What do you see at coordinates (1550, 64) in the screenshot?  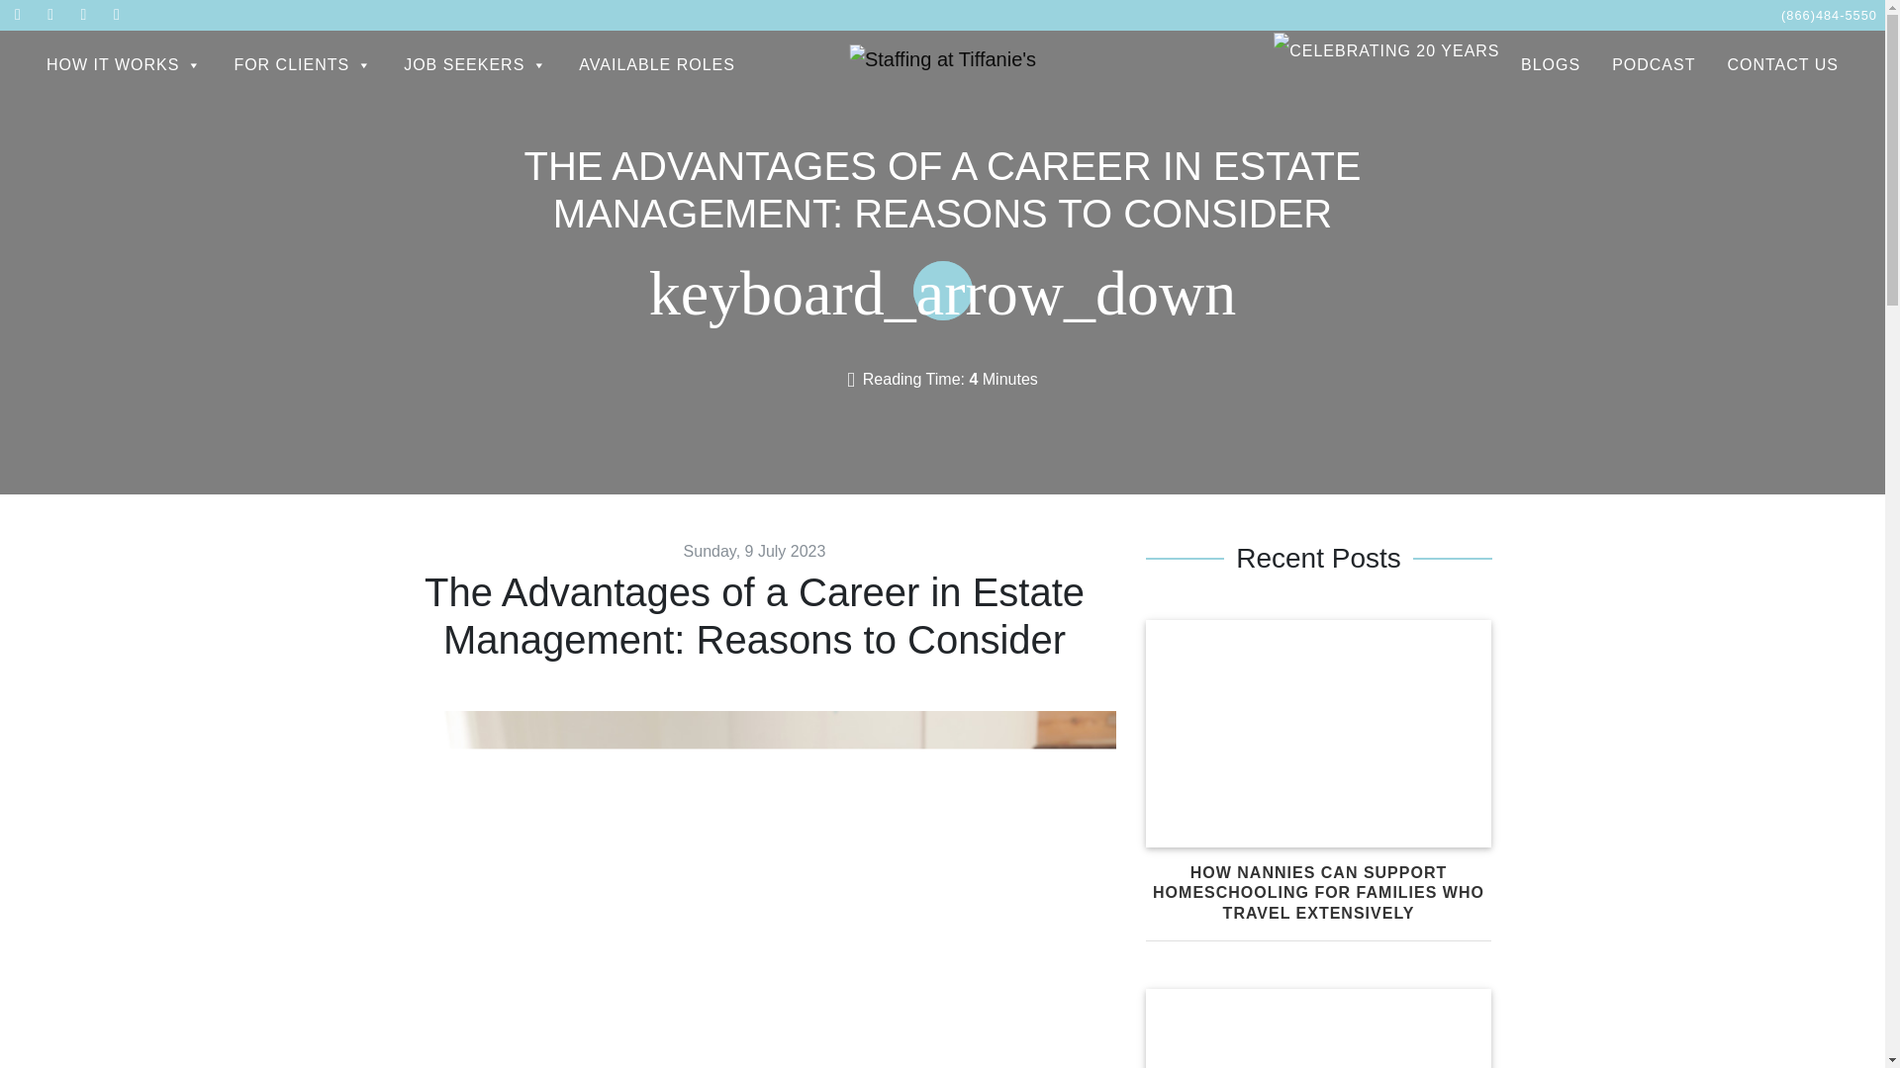 I see `BLOGS` at bounding box center [1550, 64].